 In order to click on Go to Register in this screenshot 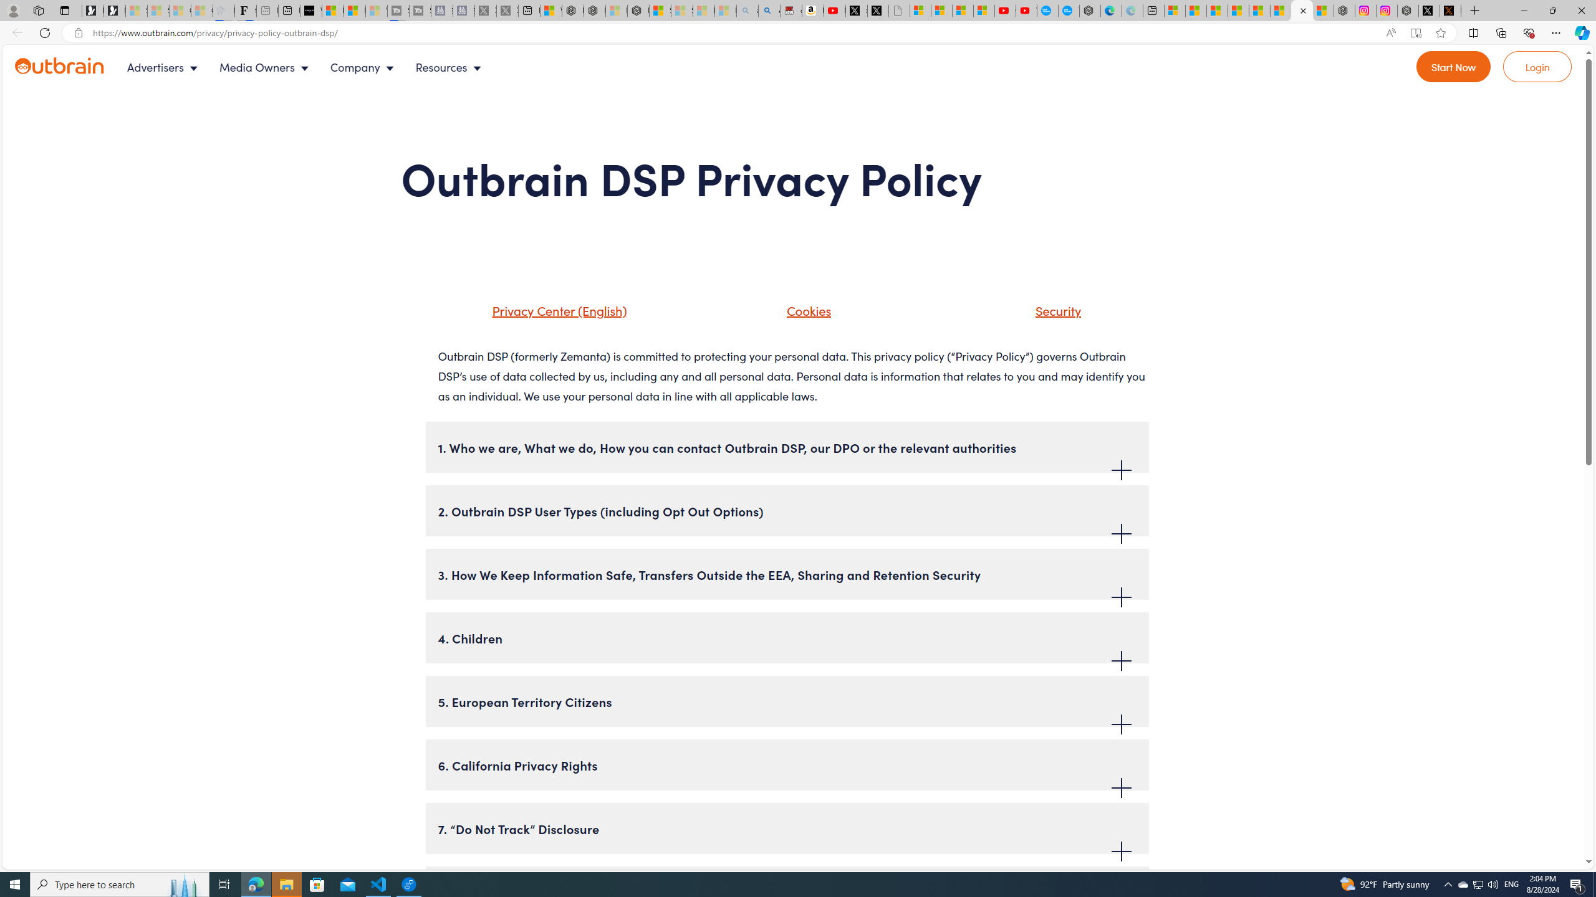, I will do `click(1454, 67)`.